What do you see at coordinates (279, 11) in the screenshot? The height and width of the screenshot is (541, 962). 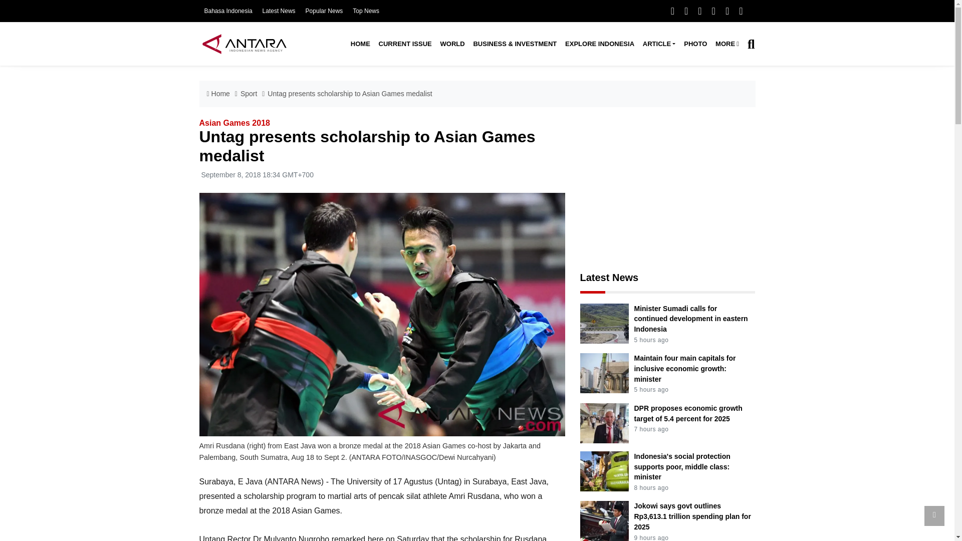 I see `Latest News` at bounding box center [279, 11].